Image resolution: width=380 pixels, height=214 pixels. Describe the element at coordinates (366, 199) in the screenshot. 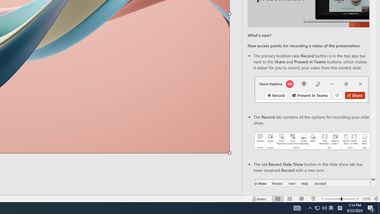

I see `Zoom 131%` at that location.